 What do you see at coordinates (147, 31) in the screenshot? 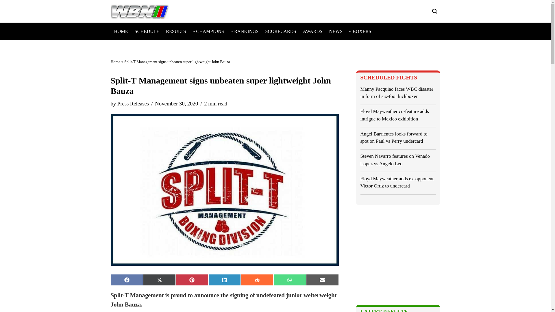
I see `SCHEDULE` at bounding box center [147, 31].